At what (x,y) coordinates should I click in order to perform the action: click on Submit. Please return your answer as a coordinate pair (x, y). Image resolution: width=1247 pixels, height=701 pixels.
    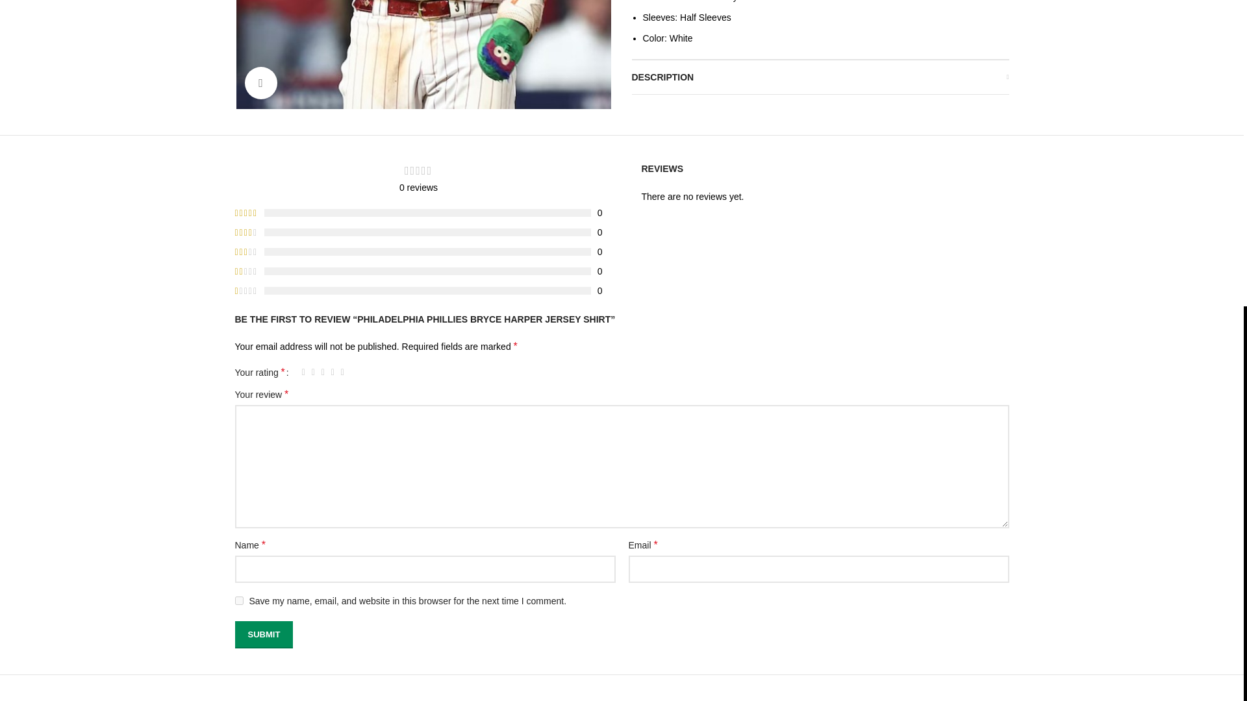
    Looking at the image, I should click on (264, 635).